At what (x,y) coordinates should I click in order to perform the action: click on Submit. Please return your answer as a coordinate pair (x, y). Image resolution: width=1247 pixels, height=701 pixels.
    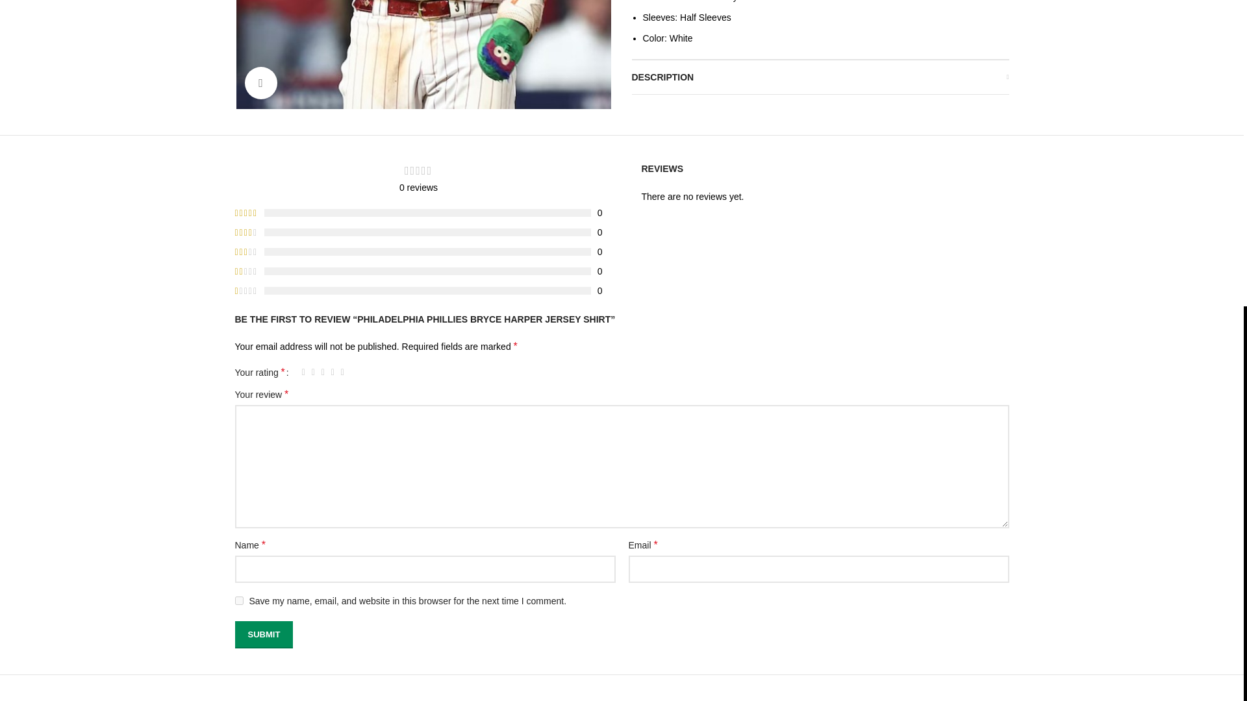
    Looking at the image, I should click on (264, 635).